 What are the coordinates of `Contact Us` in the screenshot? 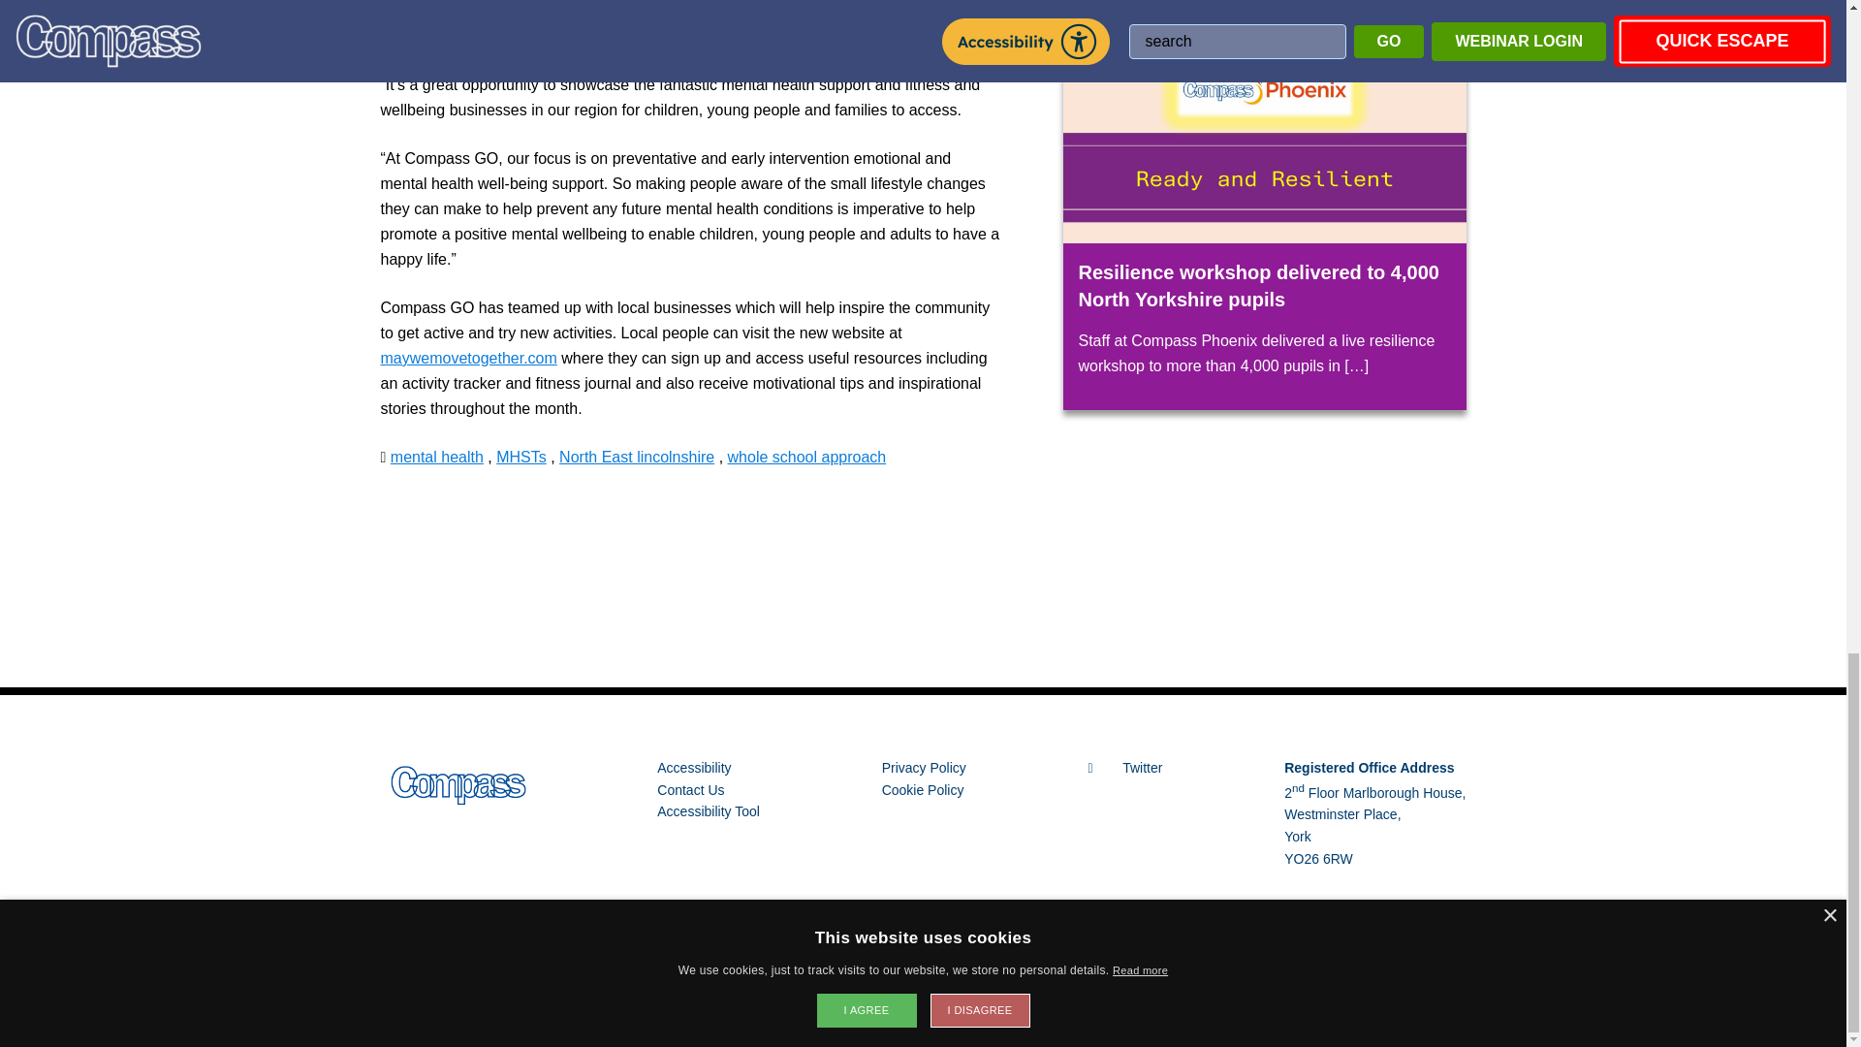 It's located at (690, 789).